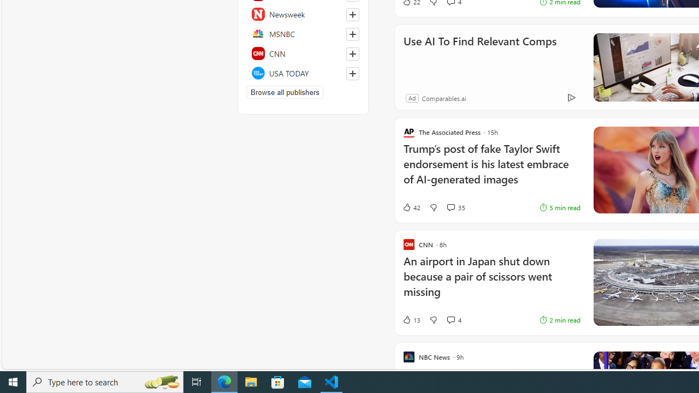 The width and height of the screenshot is (699, 393). Describe the element at coordinates (451, 320) in the screenshot. I see `View comments 4 Comment` at that location.